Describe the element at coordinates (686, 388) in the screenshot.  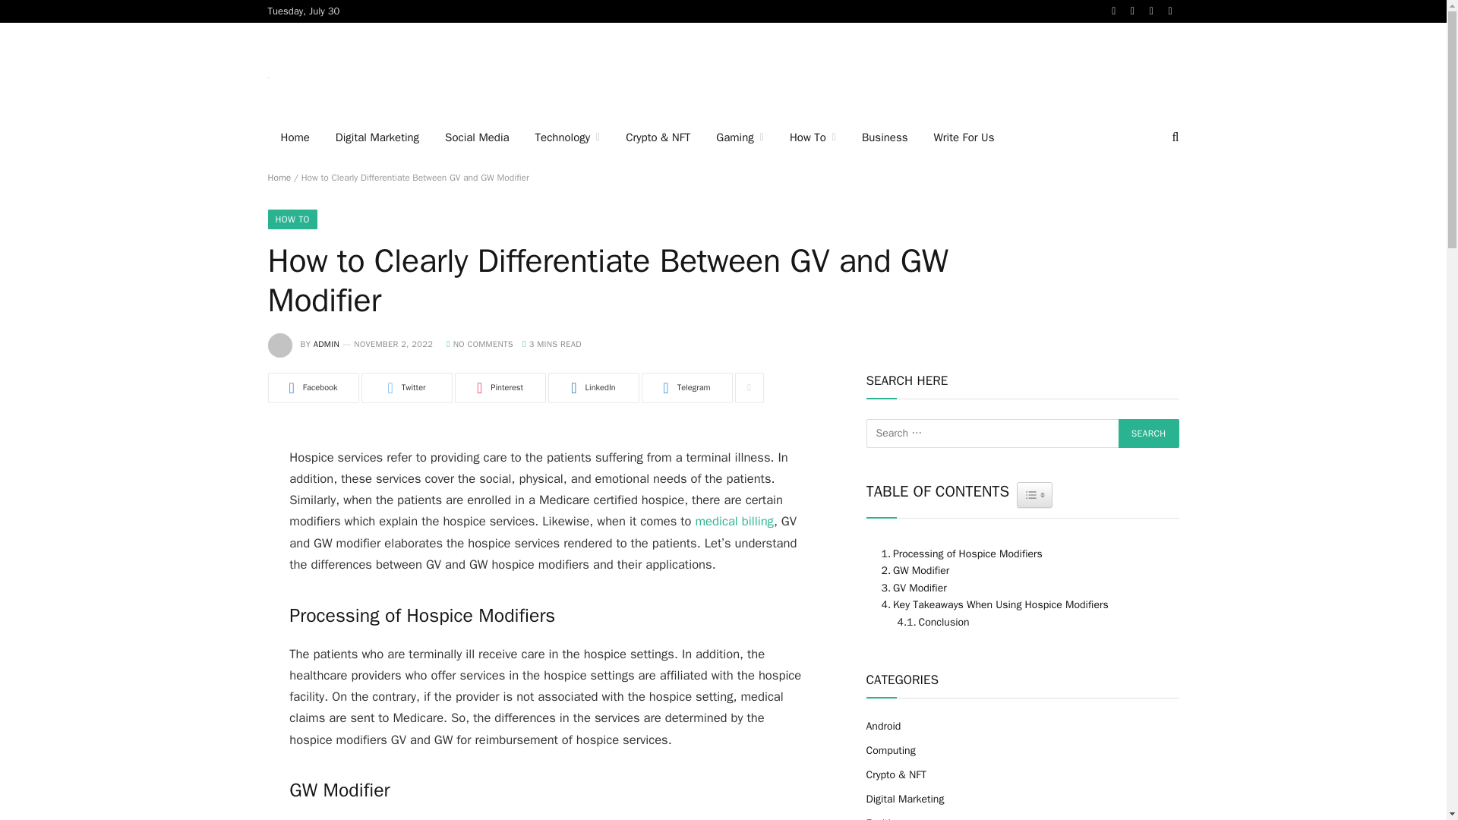
I see `Telegram` at that location.